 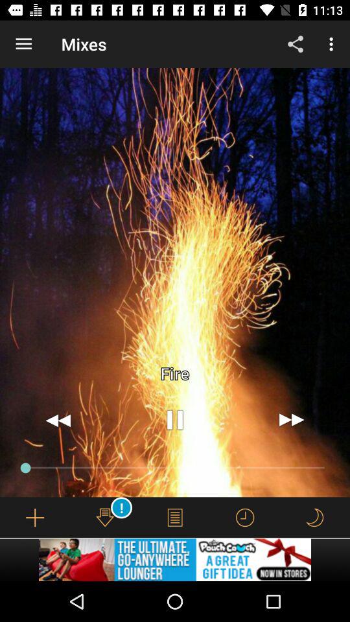 I want to click on enable night mode, so click(x=314, y=517).